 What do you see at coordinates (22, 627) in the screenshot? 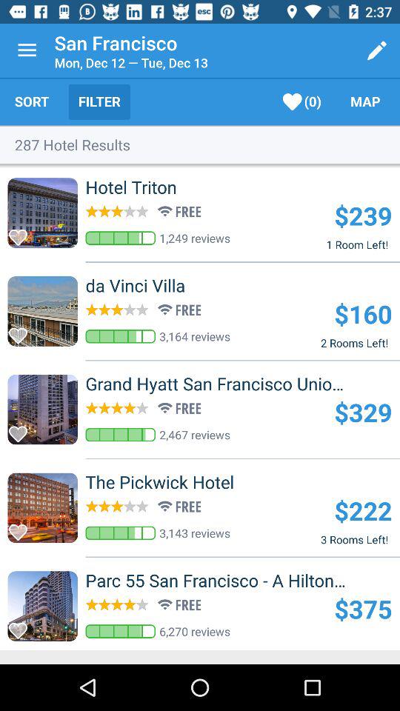
I see `favart` at bounding box center [22, 627].